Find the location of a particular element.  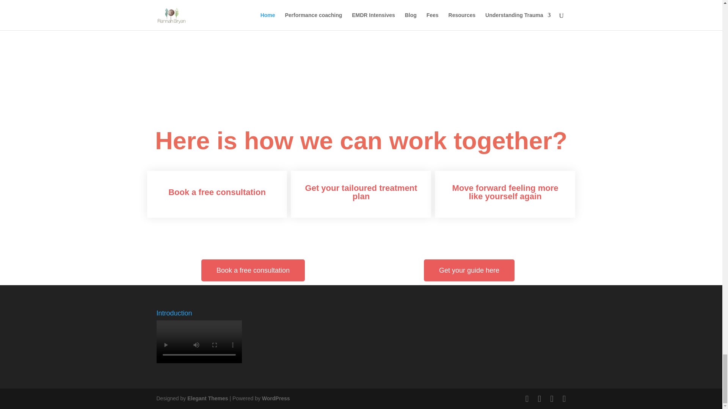

WordPress is located at coordinates (276, 398).